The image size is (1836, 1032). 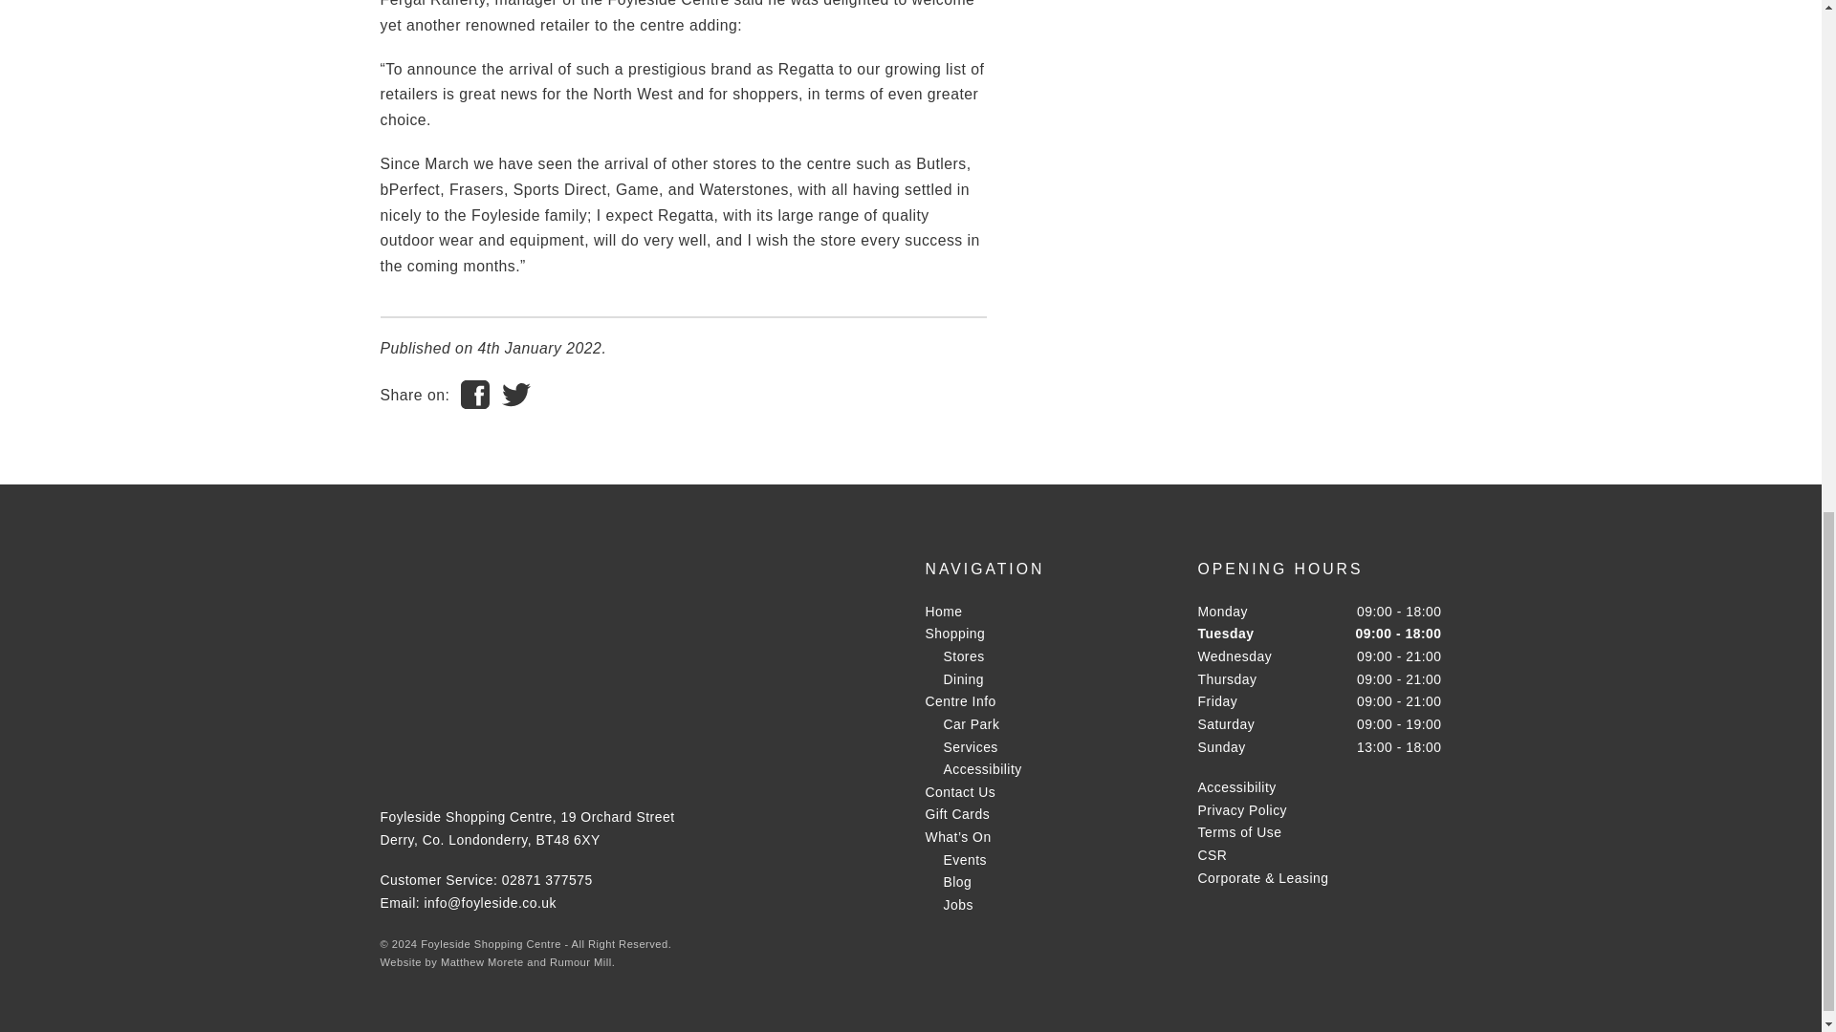 I want to click on Events, so click(x=965, y=860).